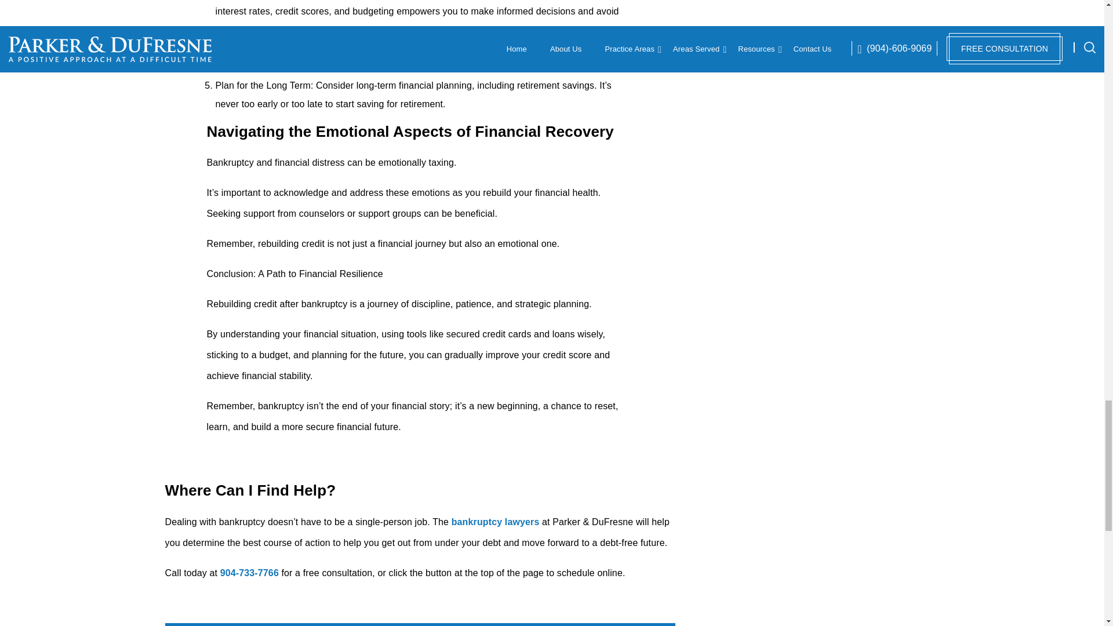 This screenshot has width=1113, height=626. Describe the element at coordinates (249, 573) in the screenshot. I see `904-733-7766` at that location.